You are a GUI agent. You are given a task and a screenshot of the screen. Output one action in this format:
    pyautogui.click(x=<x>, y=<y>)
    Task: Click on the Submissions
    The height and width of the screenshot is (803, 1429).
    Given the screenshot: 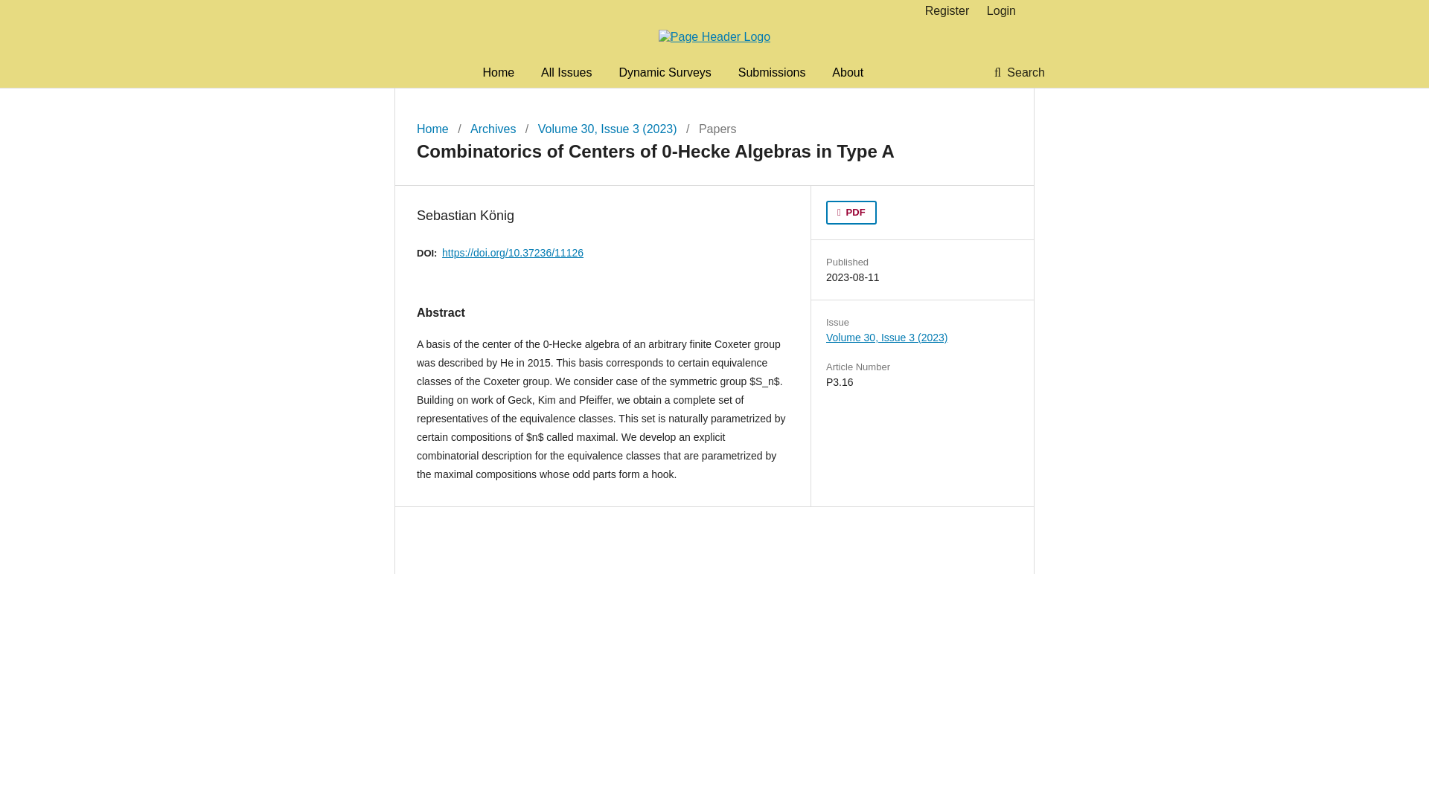 What is the action you would take?
    pyautogui.click(x=772, y=72)
    